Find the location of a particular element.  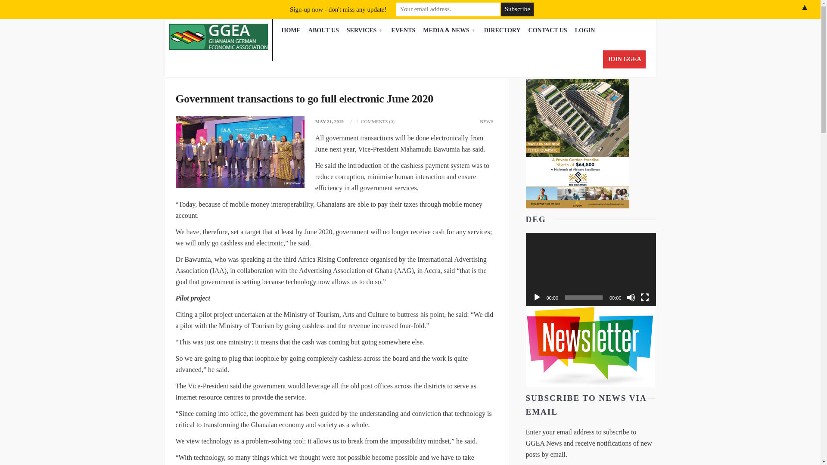

NEWS is located at coordinates (486, 121).